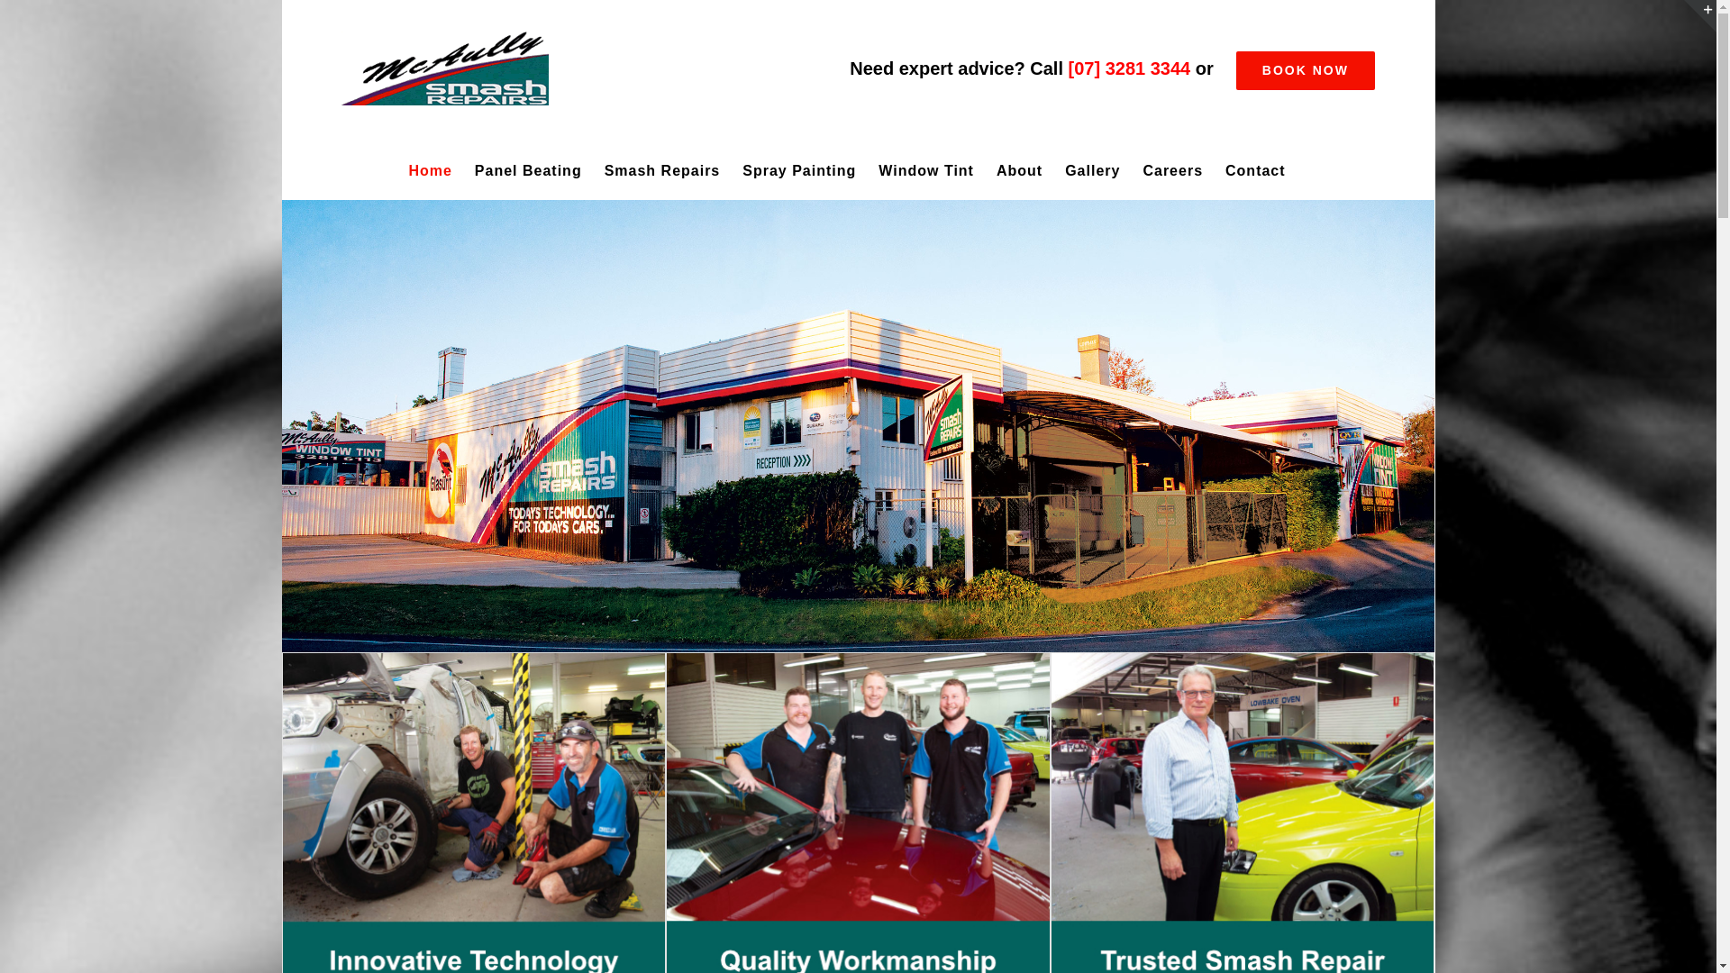 This screenshot has height=973, width=1730. Describe the element at coordinates (1700, 16) in the screenshot. I see `Toggle Sliding Bar Area` at that location.